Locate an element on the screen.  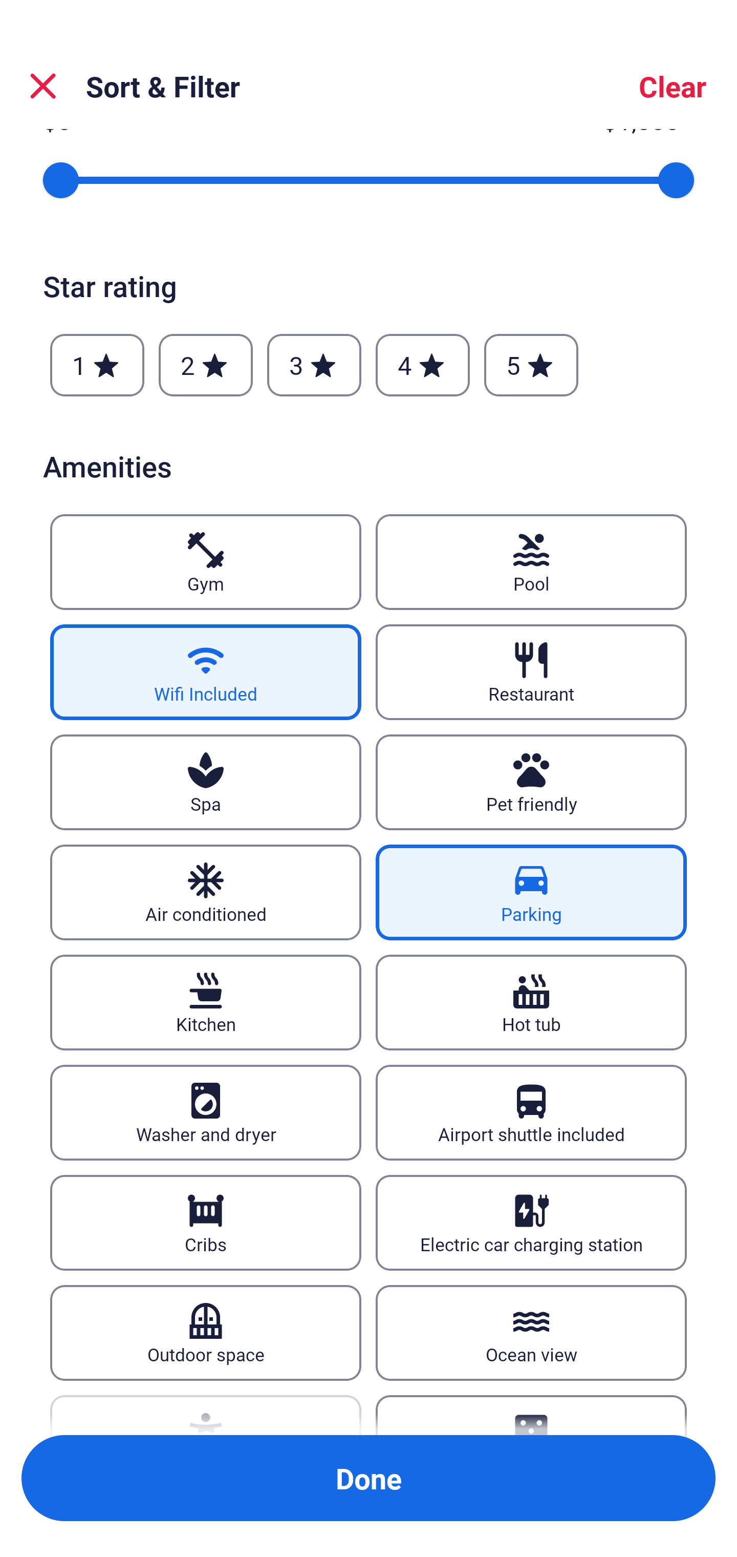
Parking is located at coordinates (531, 892).